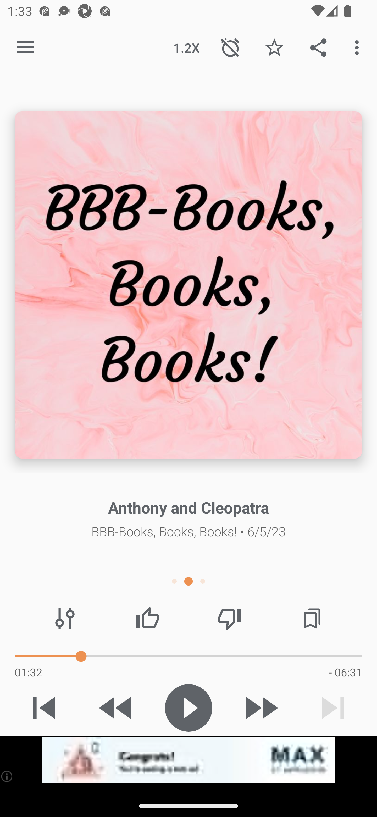  Describe the element at coordinates (44, 708) in the screenshot. I see `Previous track` at that location.